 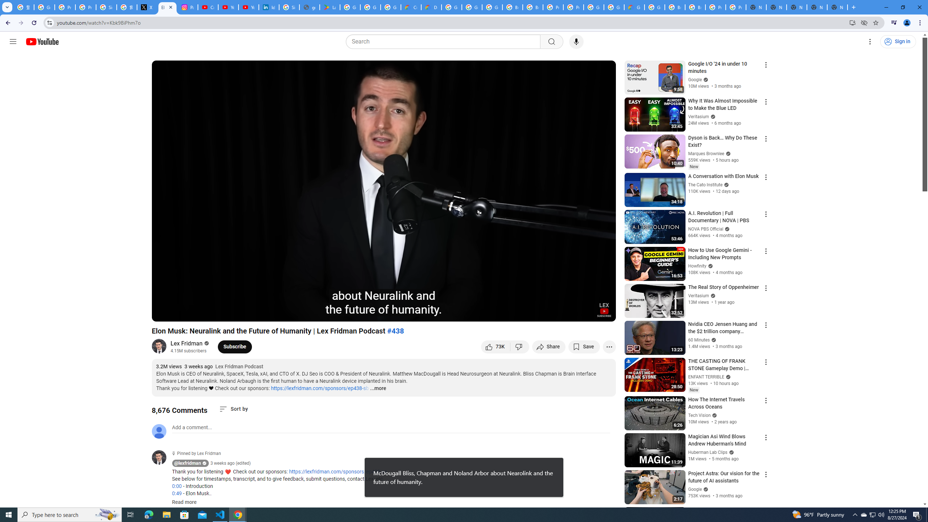 I want to click on Lex Fridman, so click(x=187, y=344).